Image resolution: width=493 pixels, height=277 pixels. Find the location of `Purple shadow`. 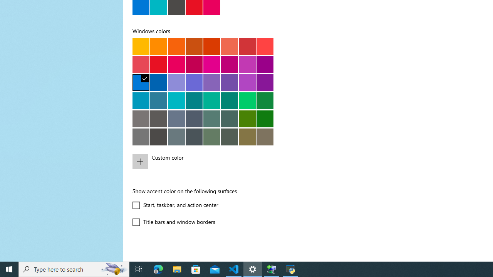

Purple shadow is located at coordinates (176, 82).